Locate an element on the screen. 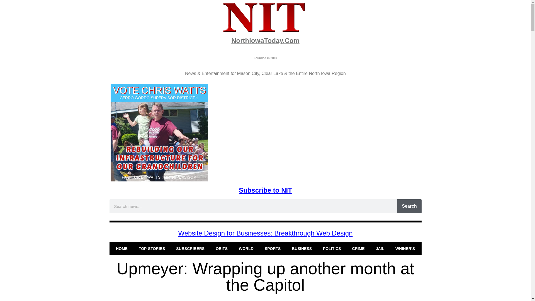 The height and width of the screenshot is (301, 535). CRIME is located at coordinates (358, 249).